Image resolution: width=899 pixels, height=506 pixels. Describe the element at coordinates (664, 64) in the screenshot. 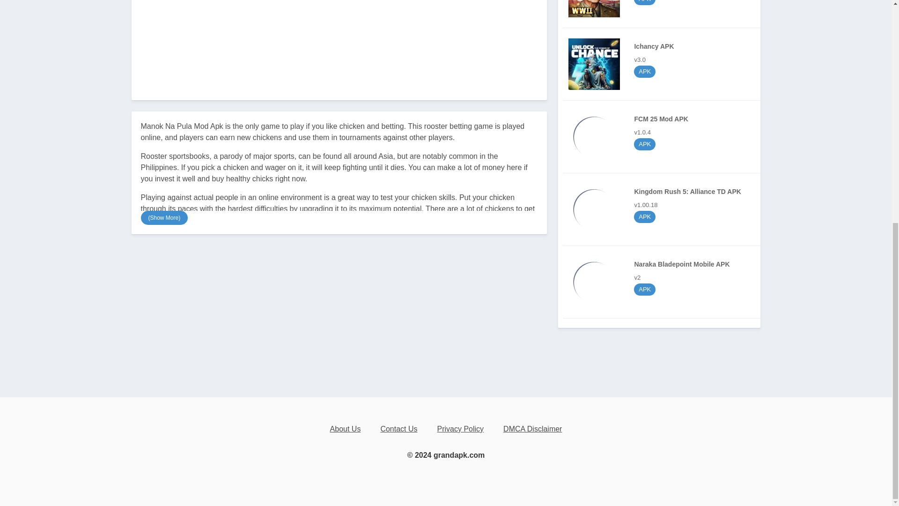

I see `Ichancy APK` at that location.